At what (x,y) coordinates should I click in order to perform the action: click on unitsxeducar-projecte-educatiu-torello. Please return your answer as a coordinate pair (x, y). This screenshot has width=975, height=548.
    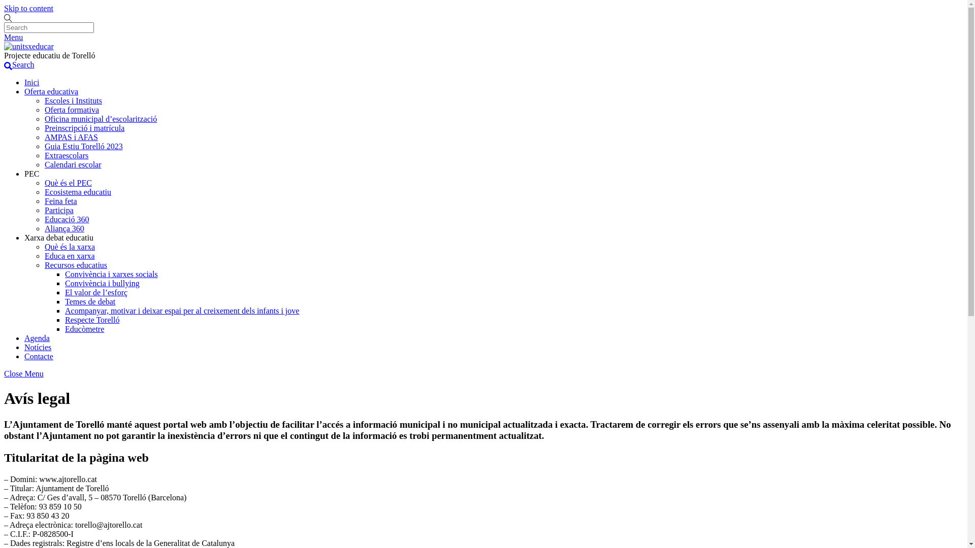
    Looking at the image, I should click on (29, 47).